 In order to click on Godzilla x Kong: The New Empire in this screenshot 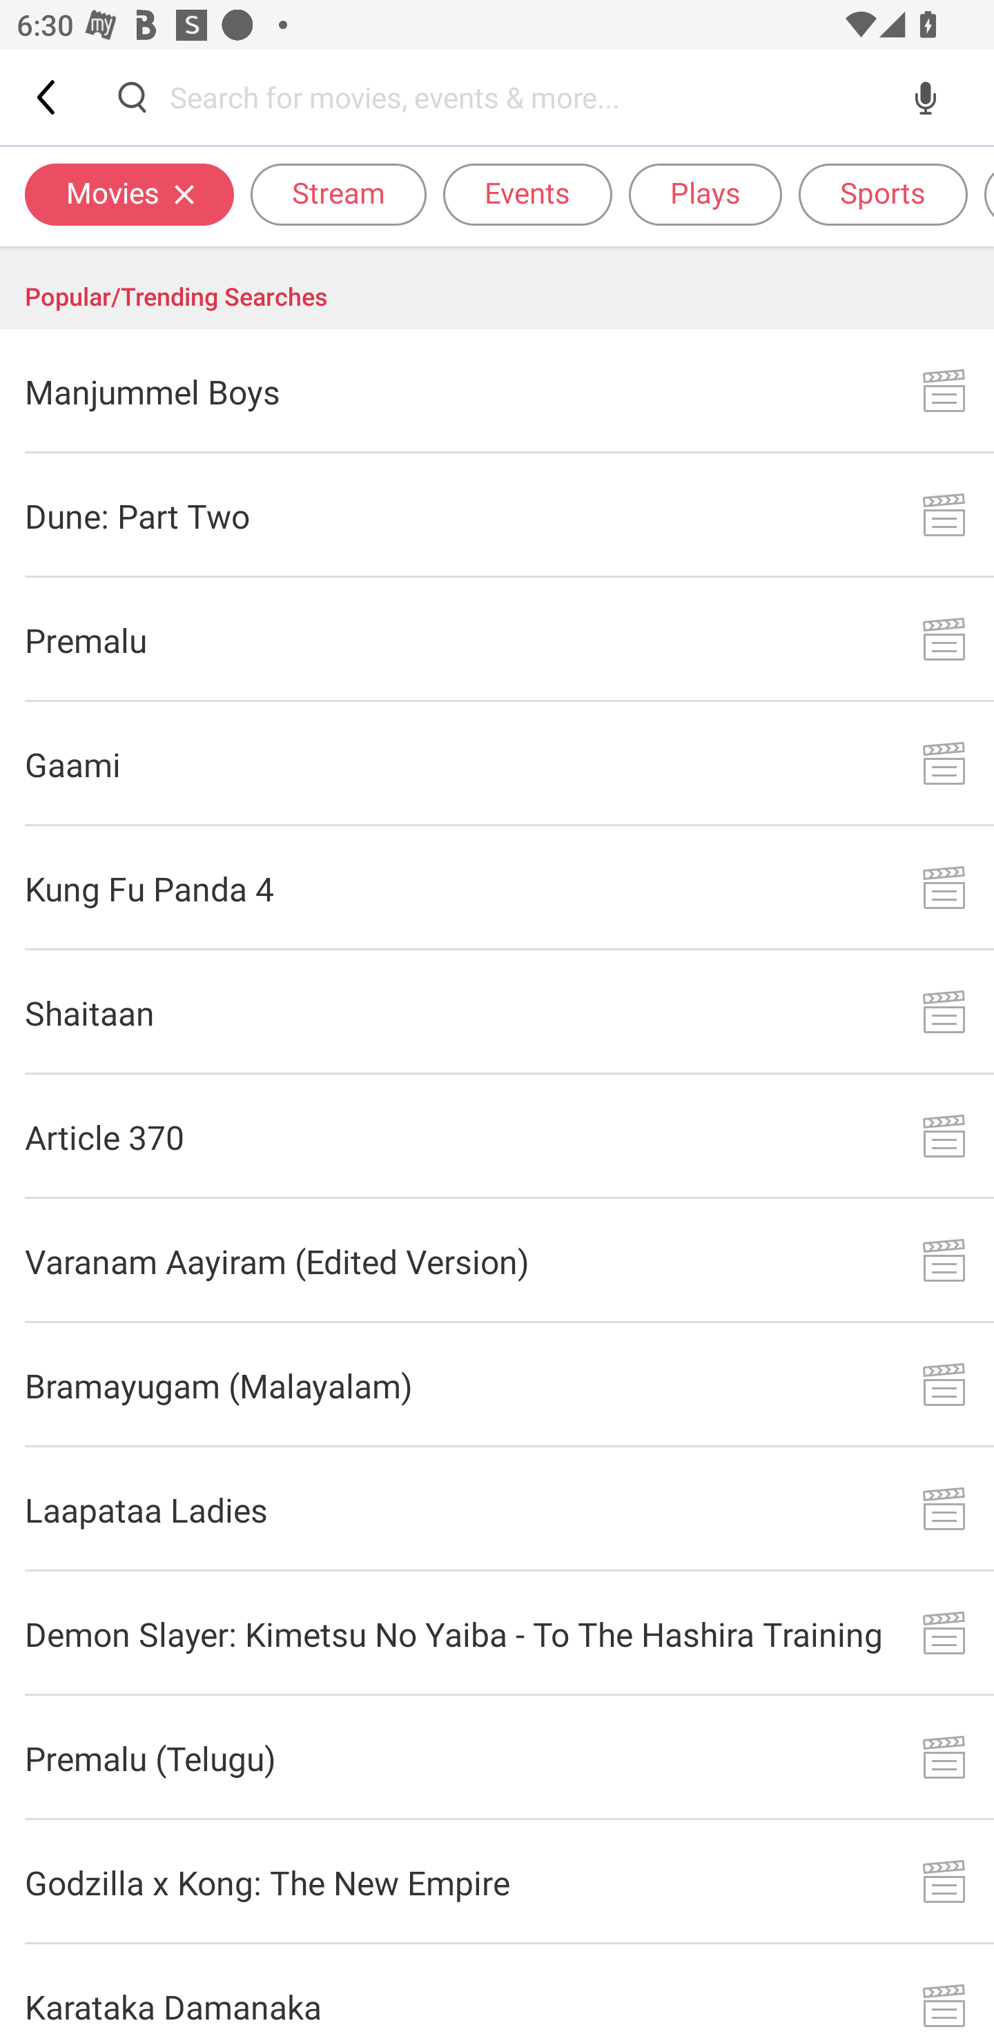, I will do `click(497, 1882)`.